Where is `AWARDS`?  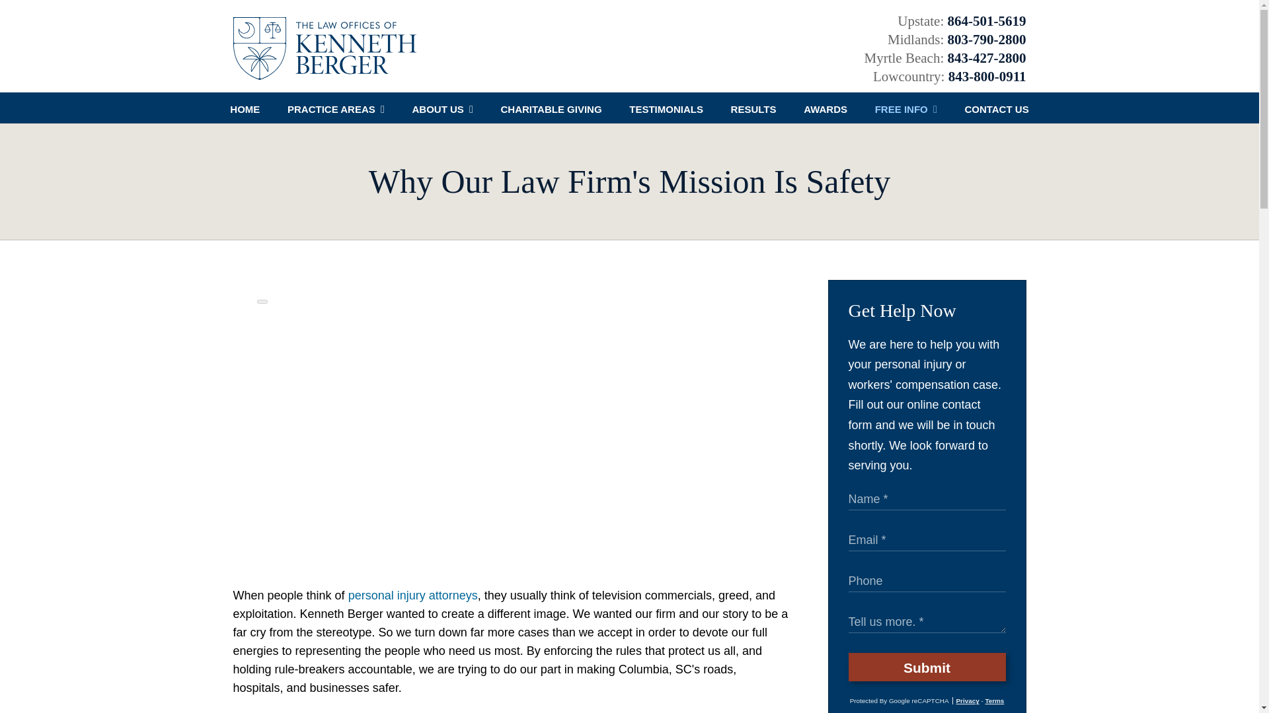
AWARDS is located at coordinates (825, 108).